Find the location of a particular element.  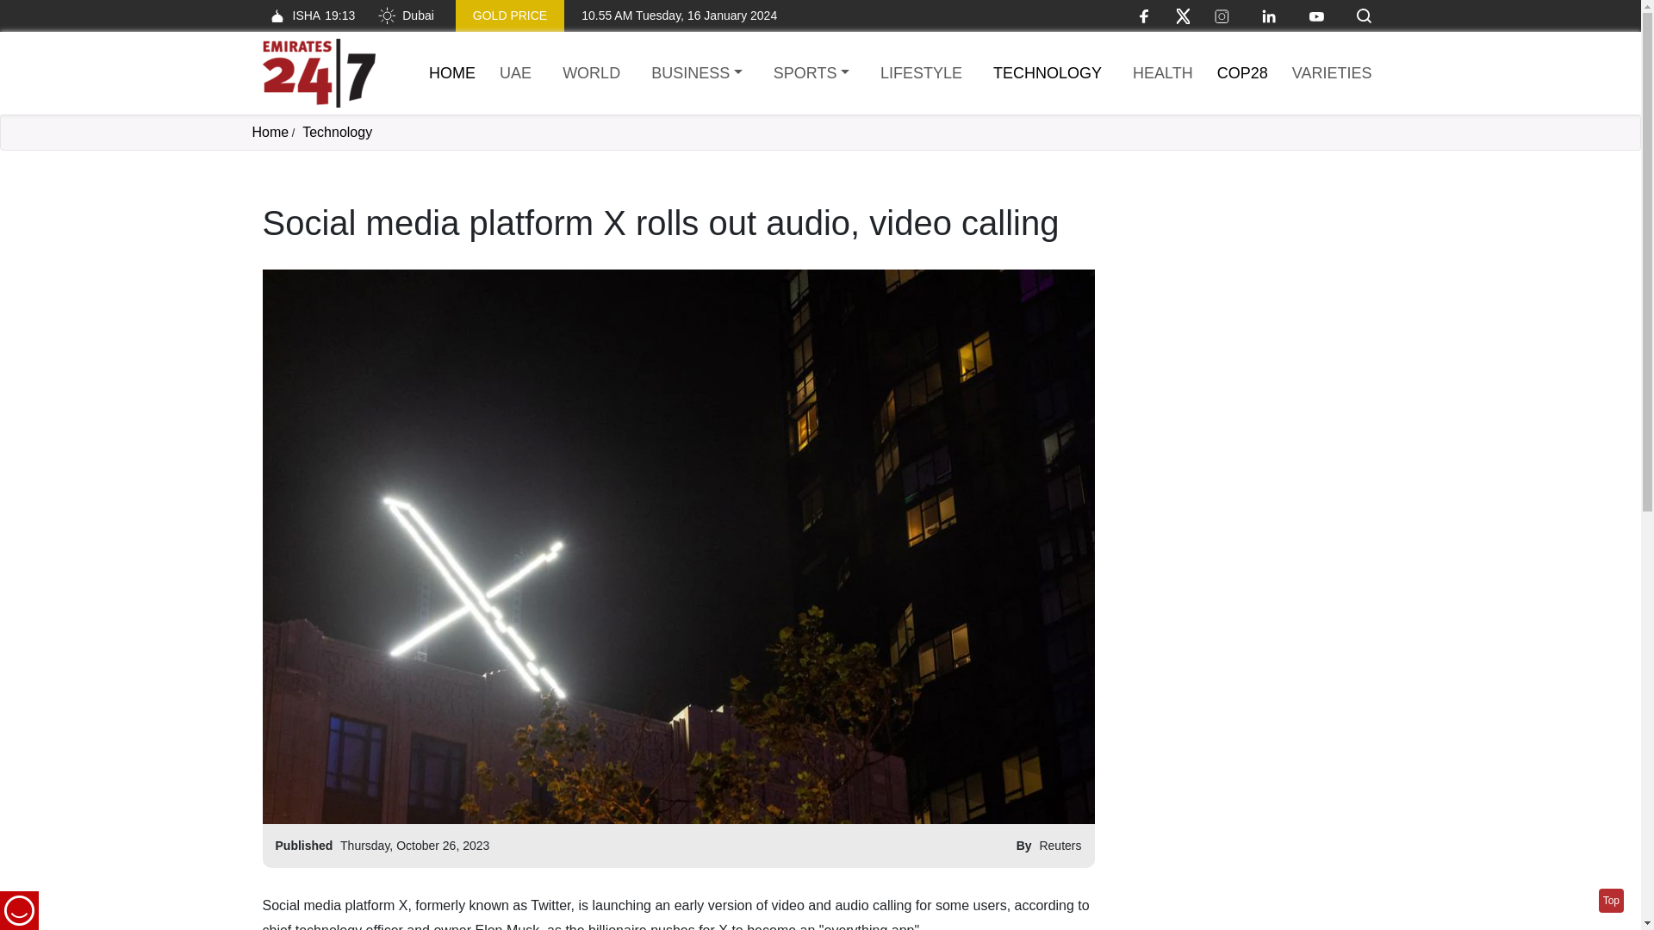

HOME is located at coordinates (451, 72).